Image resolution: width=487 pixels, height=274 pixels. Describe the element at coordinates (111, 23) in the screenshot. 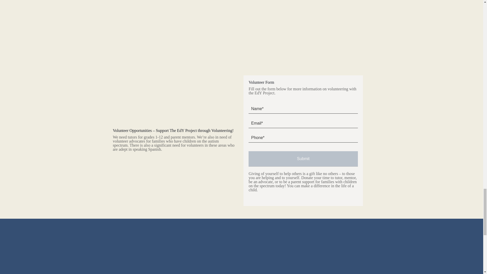

I see `Rectangle-31-1-new` at that location.